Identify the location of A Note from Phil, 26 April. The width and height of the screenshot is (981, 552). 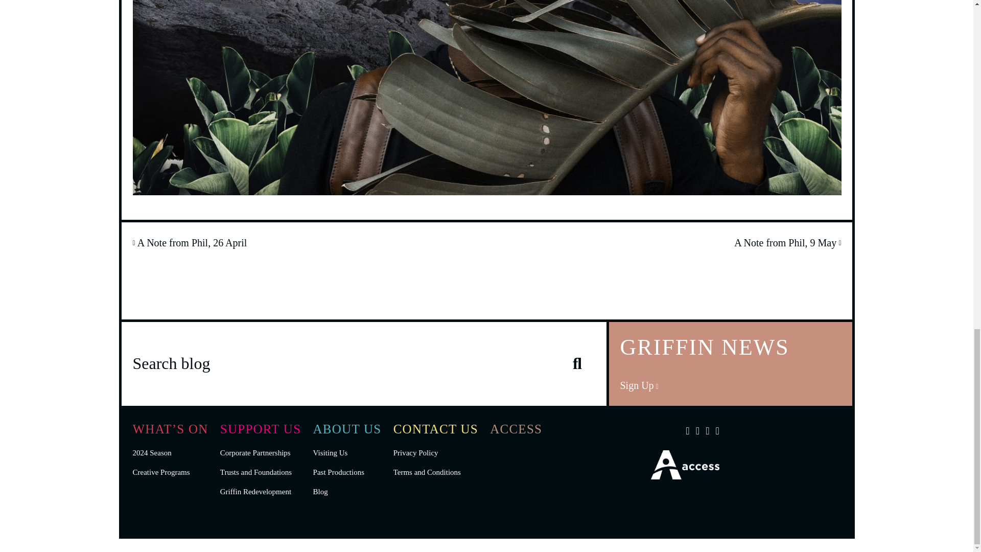
(190, 243).